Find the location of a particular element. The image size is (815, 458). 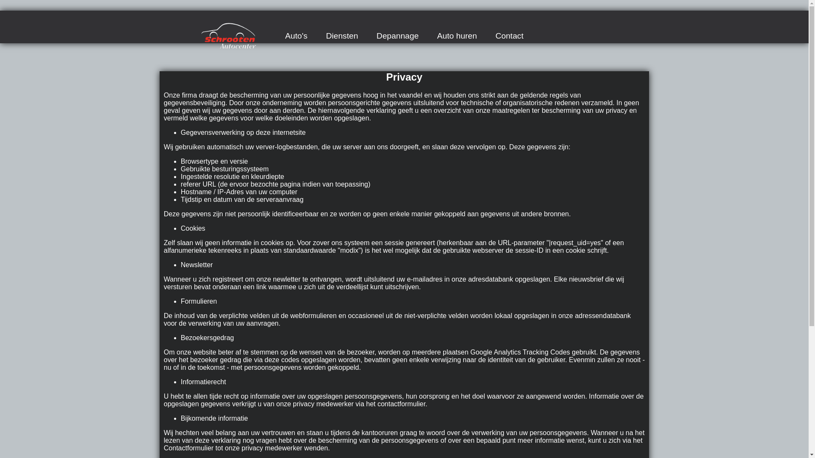

Contact is located at coordinates (509, 36).